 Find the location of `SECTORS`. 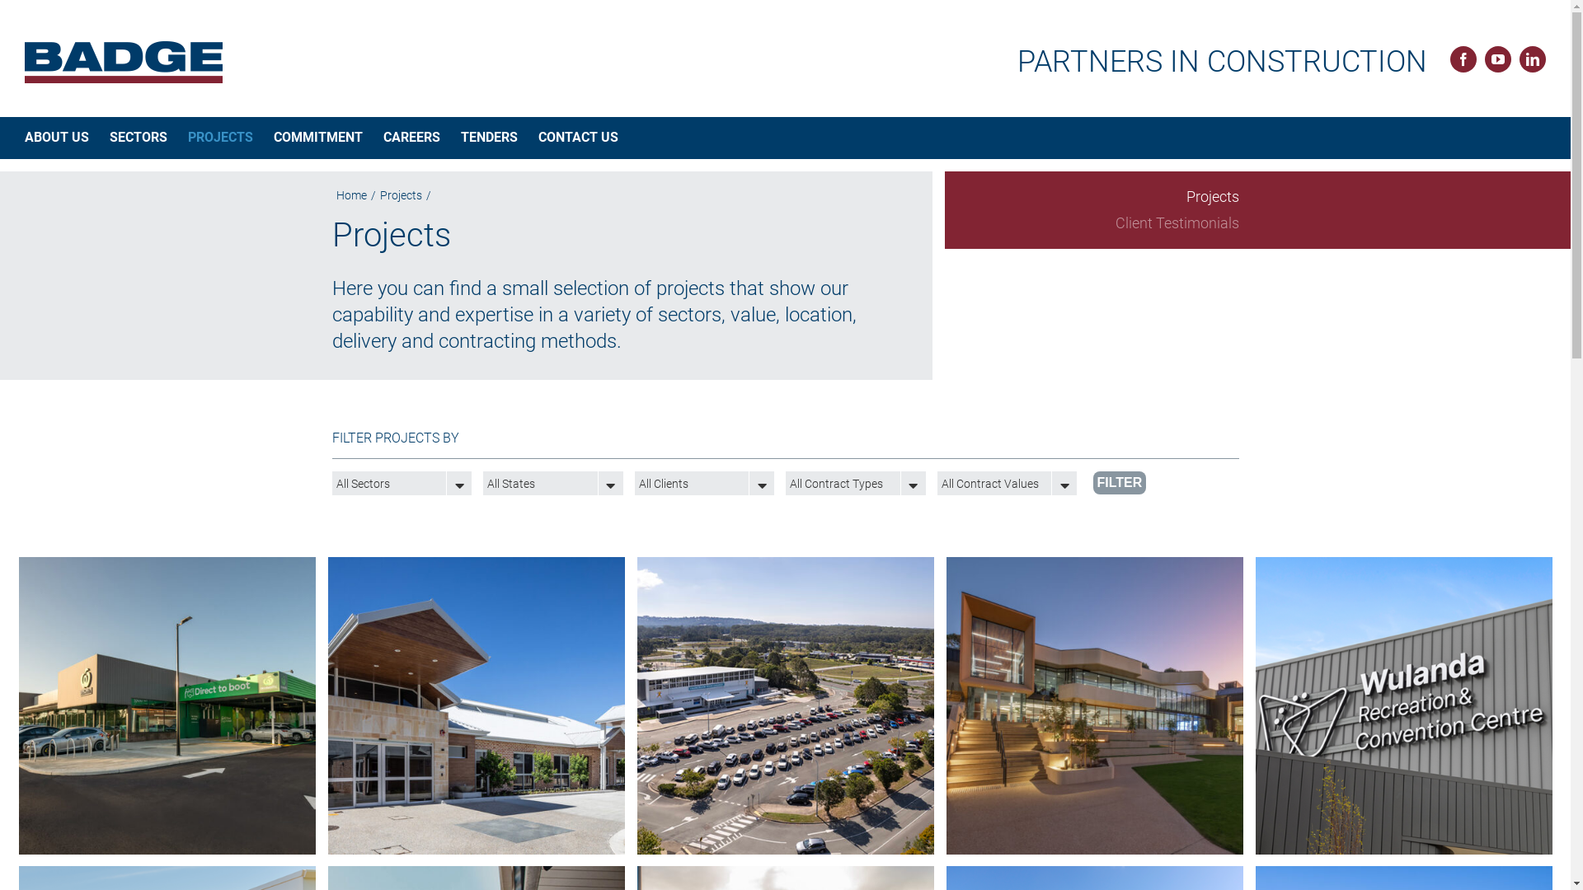

SECTORS is located at coordinates (139, 138).